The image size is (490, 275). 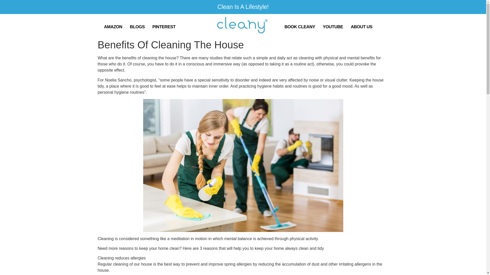 What do you see at coordinates (300, 27) in the screenshot?
I see `BOOK CLEANY` at bounding box center [300, 27].